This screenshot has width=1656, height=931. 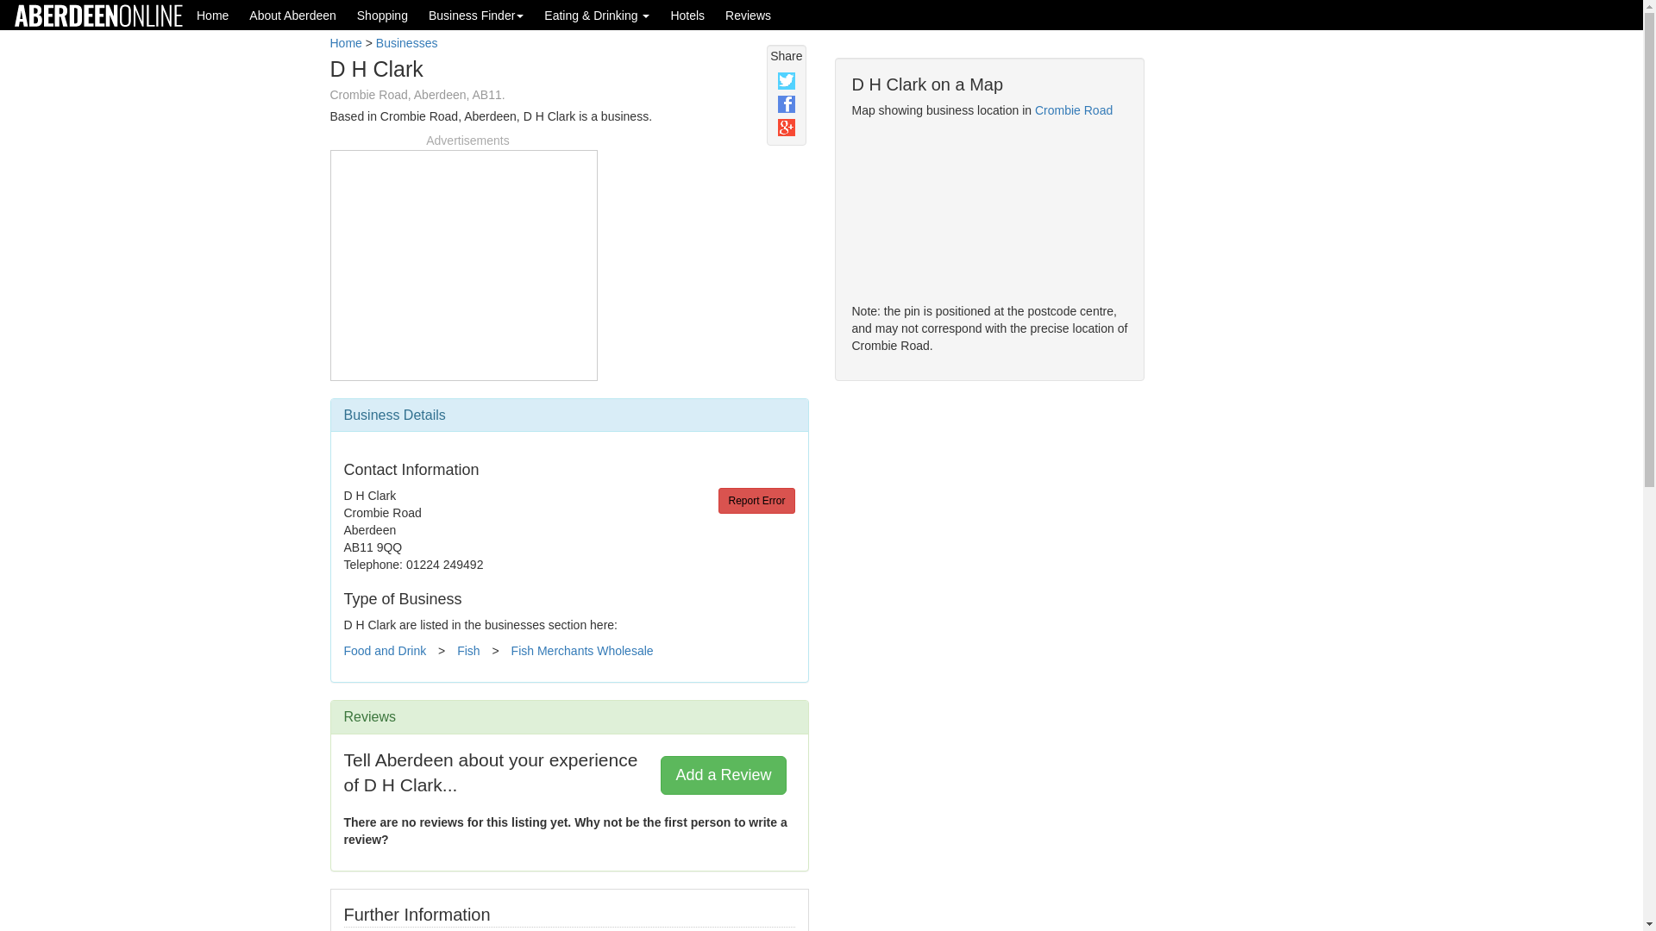 What do you see at coordinates (476, 15) in the screenshot?
I see `Business Finder` at bounding box center [476, 15].